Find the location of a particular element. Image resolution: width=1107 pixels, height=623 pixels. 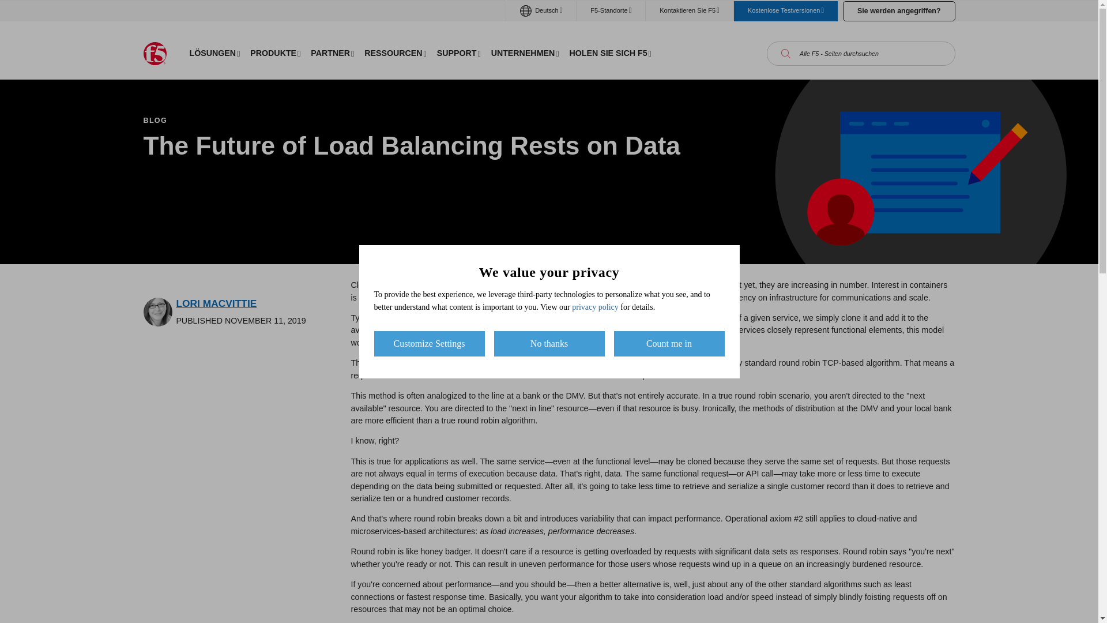

PRODUKTE is located at coordinates (274, 53).